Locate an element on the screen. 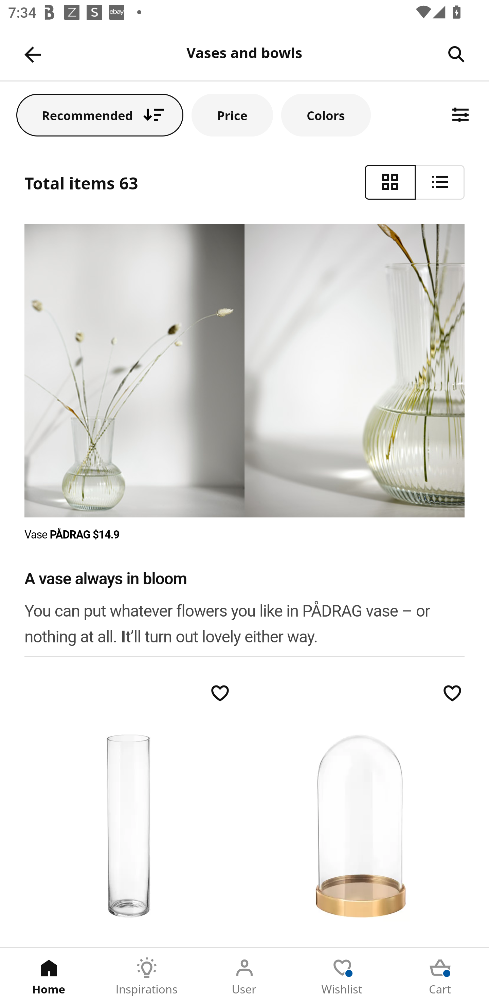 Image resolution: width=489 pixels, height=1005 pixels. Cart
Tab 5 of 5 is located at coordinates (440, 976).